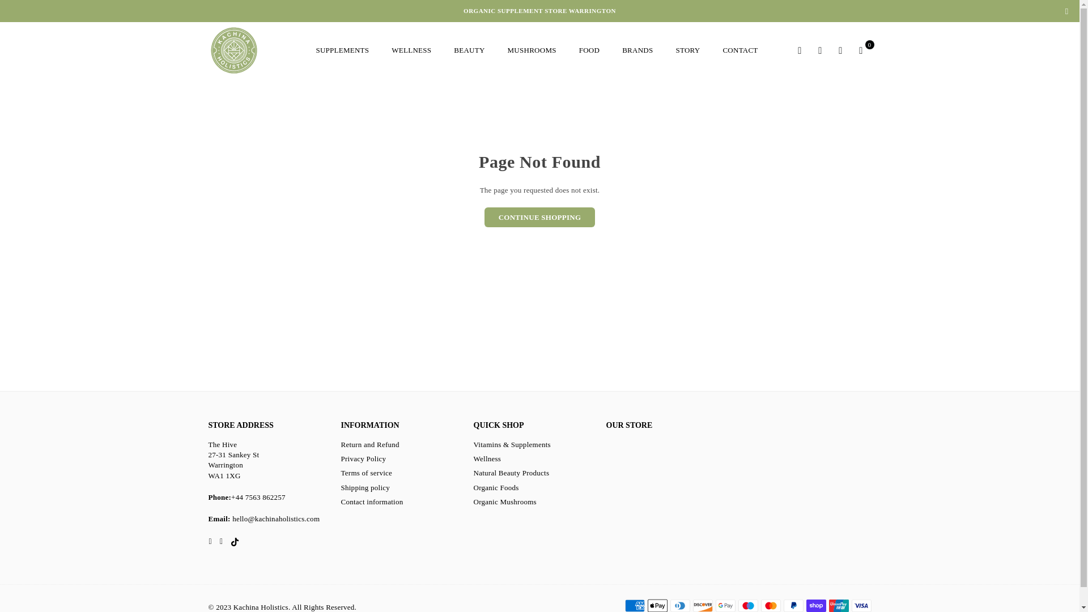 This screenshot has width=1088, height=612. Describe the element at coordinates (800, 50) in the screenshot. I see `Search` at that location.